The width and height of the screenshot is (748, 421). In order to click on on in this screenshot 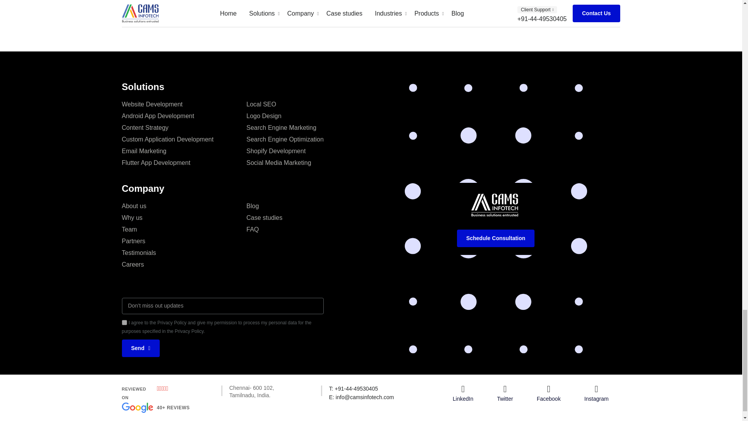, I will do `click(183, 235)`.